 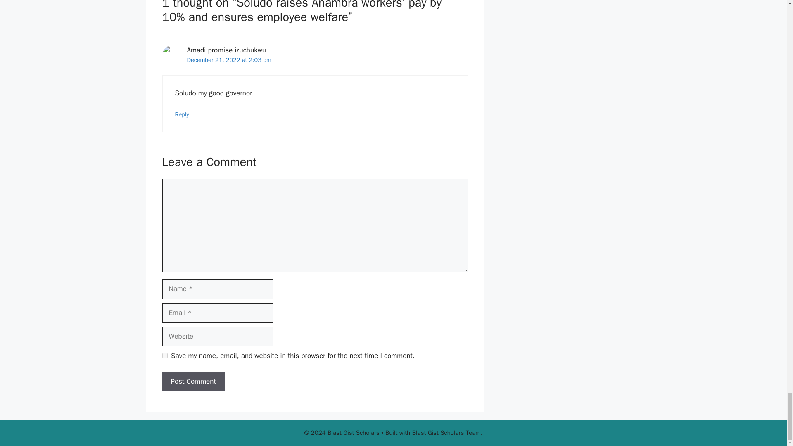 What do you see at coordinates (229, 60) in the screenshot?
I see `December 21, 2022 at 2:03 pm` at bounding box center [229, 60].